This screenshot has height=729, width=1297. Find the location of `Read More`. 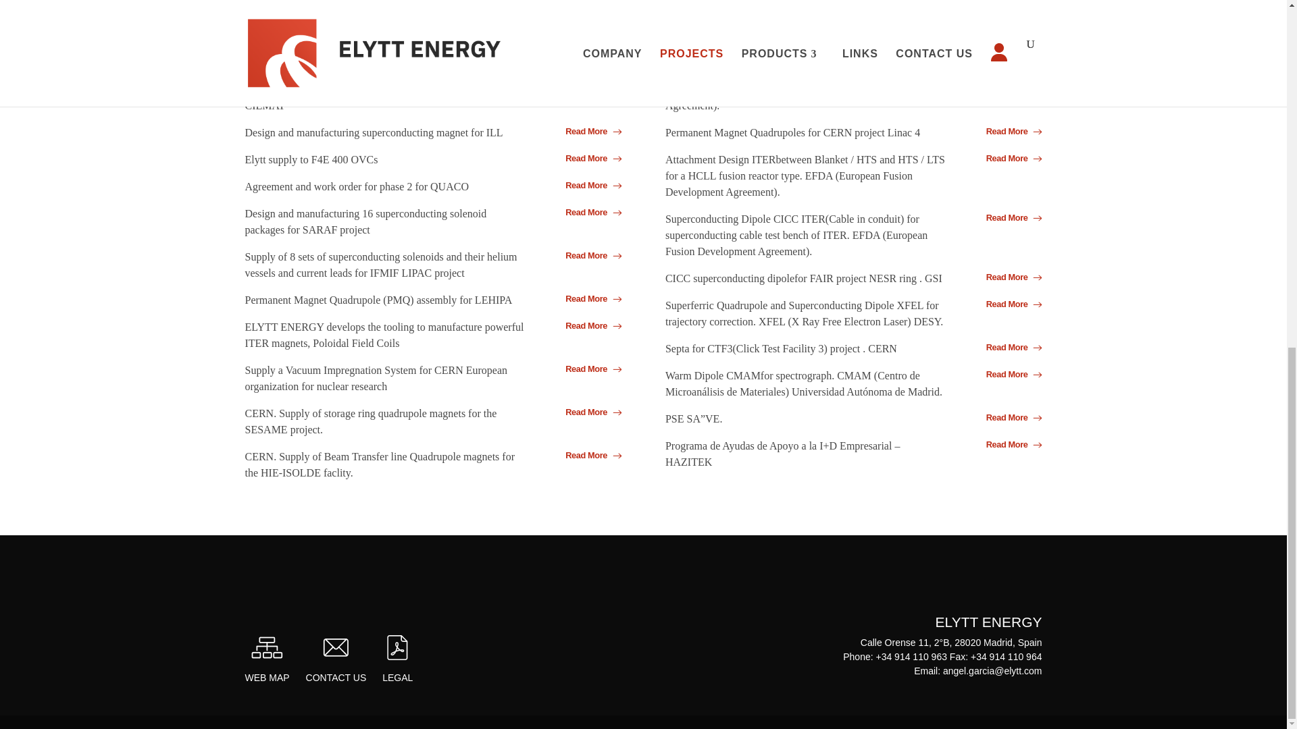

Read More is located at coordinates (1007, 131).